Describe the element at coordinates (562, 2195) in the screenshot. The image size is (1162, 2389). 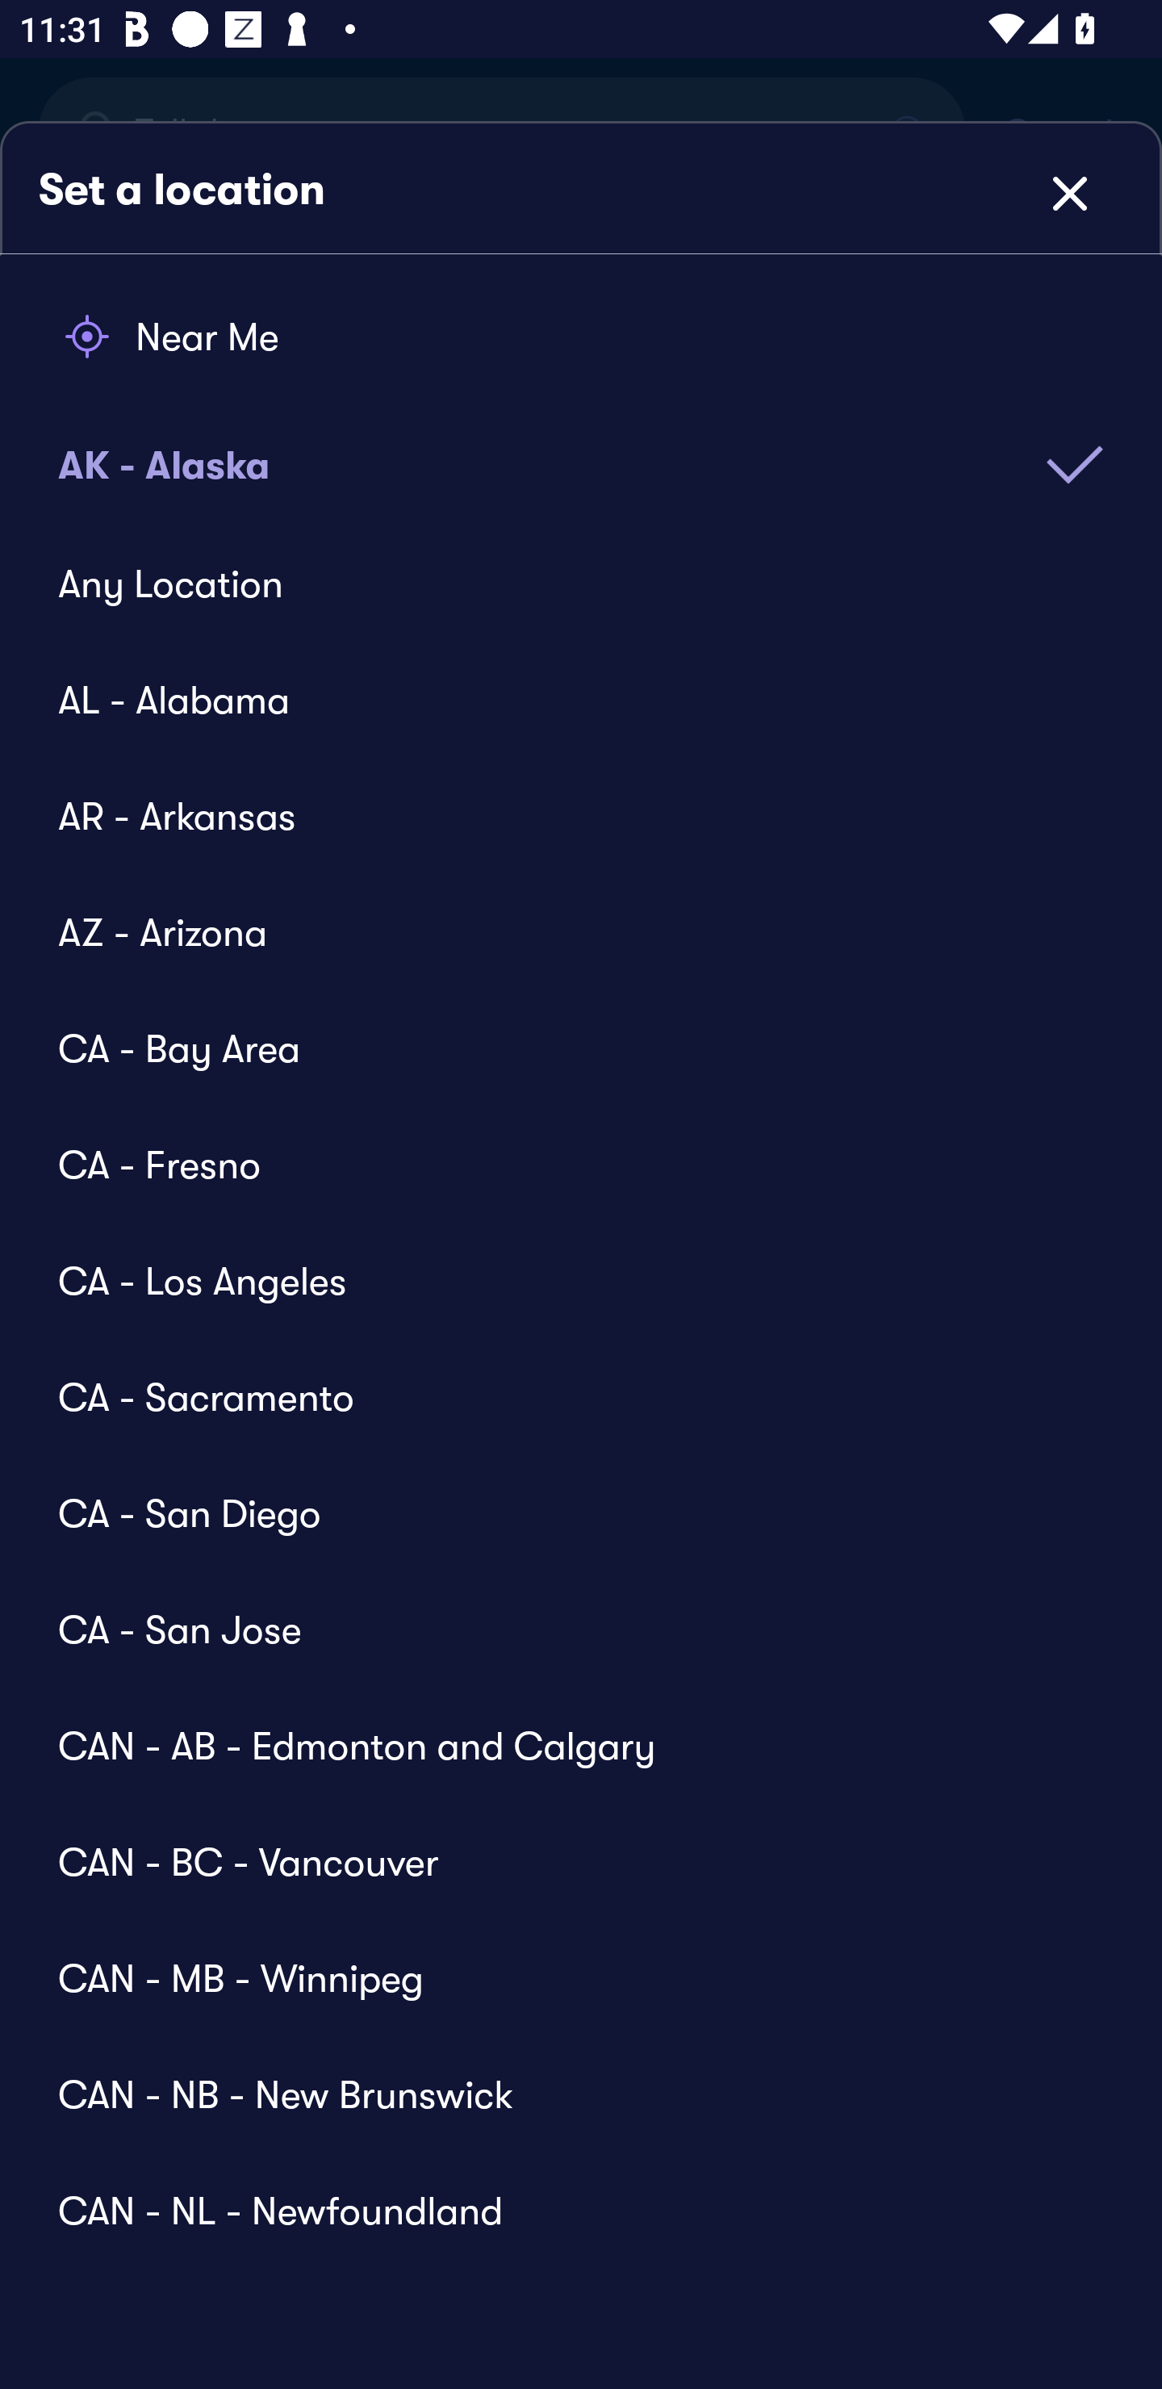
I see `CAN - NL - Newfoundland` at that location.